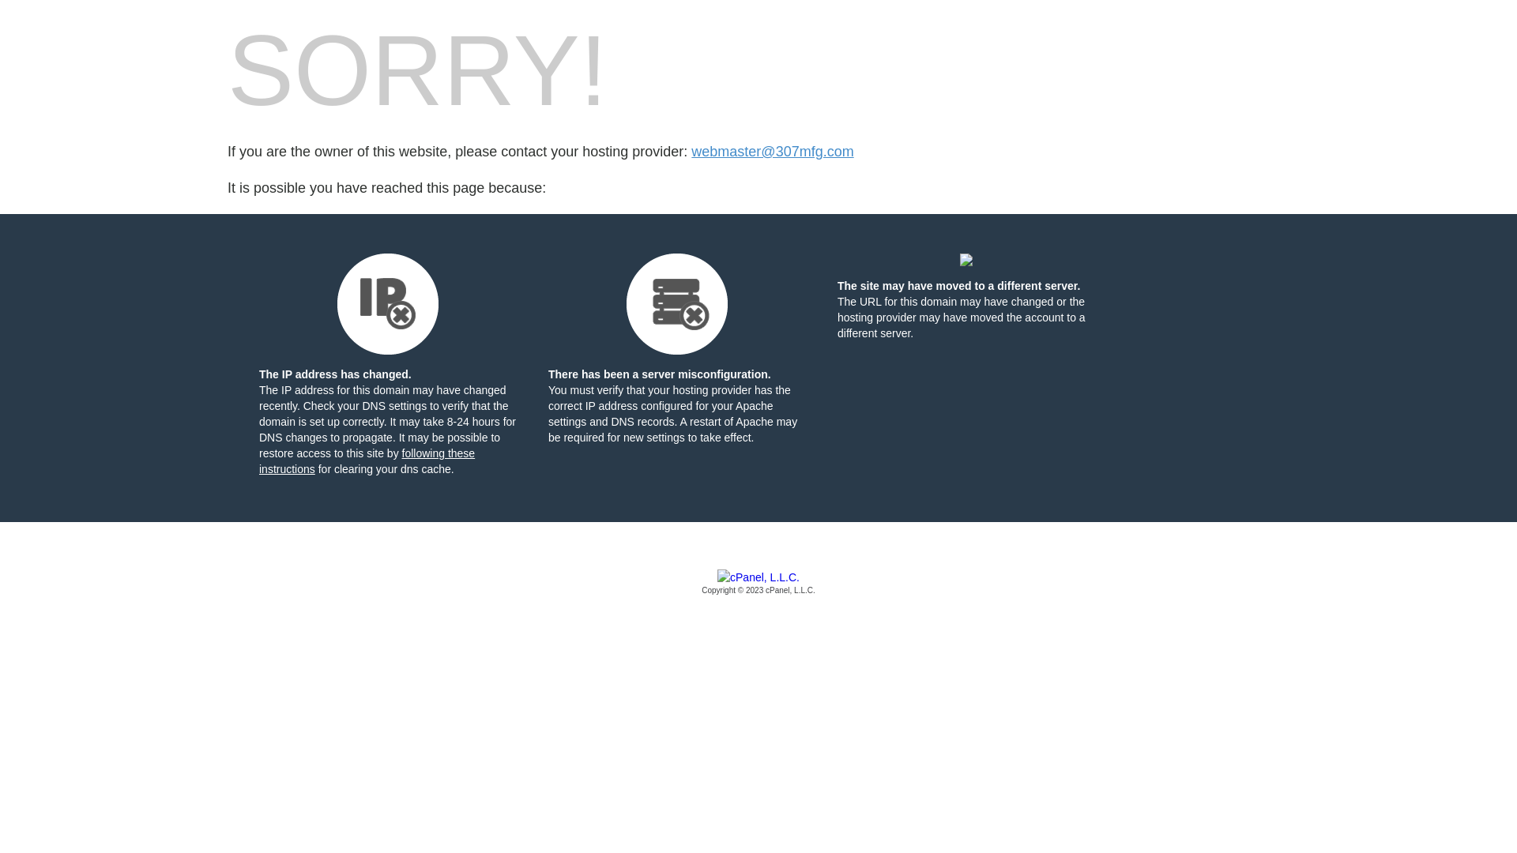 The width and height of the screenshot is (1517, 853). I want to click on webmaster@307mfg.com, so click(773, 152).